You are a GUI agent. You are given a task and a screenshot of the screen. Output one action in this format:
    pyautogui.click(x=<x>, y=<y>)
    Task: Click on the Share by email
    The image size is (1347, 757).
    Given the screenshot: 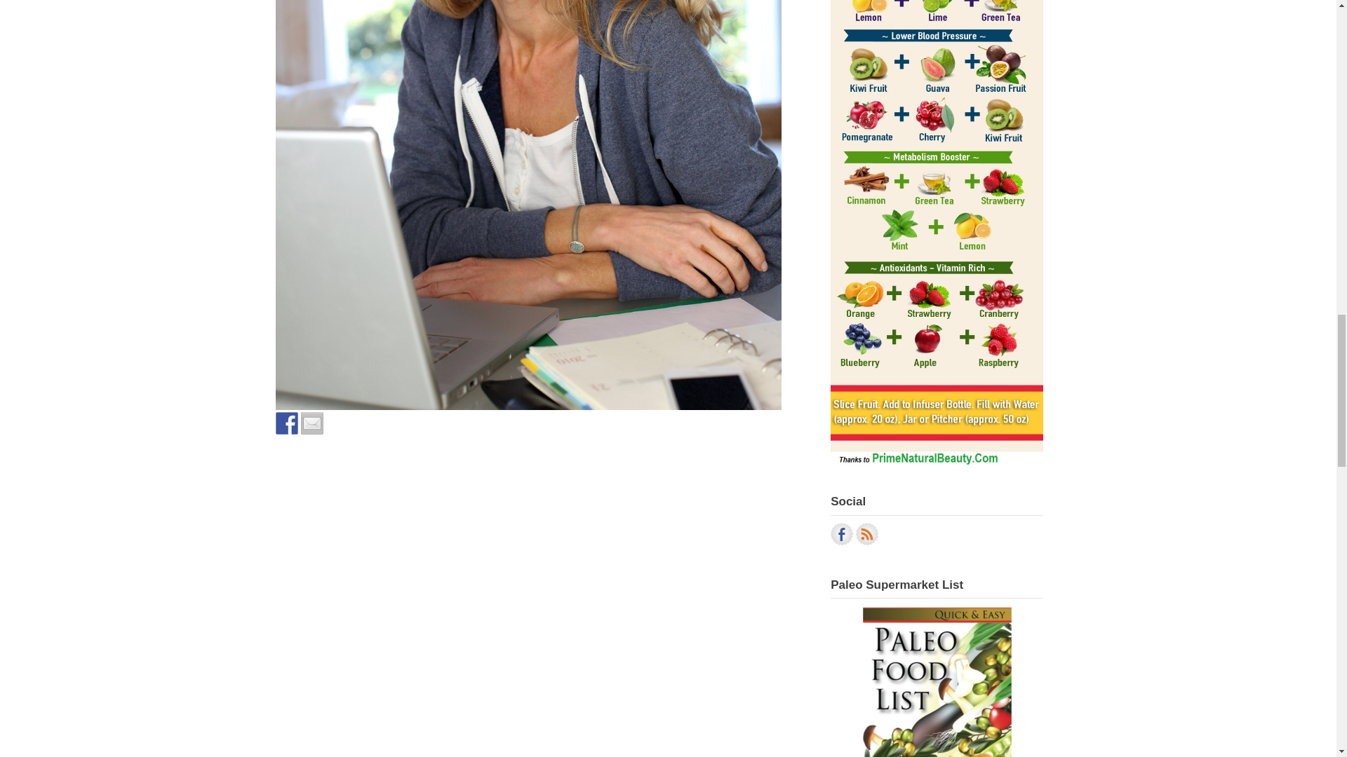 What is the action you would take?
    pyautogui.click(x=311, y=423)
    